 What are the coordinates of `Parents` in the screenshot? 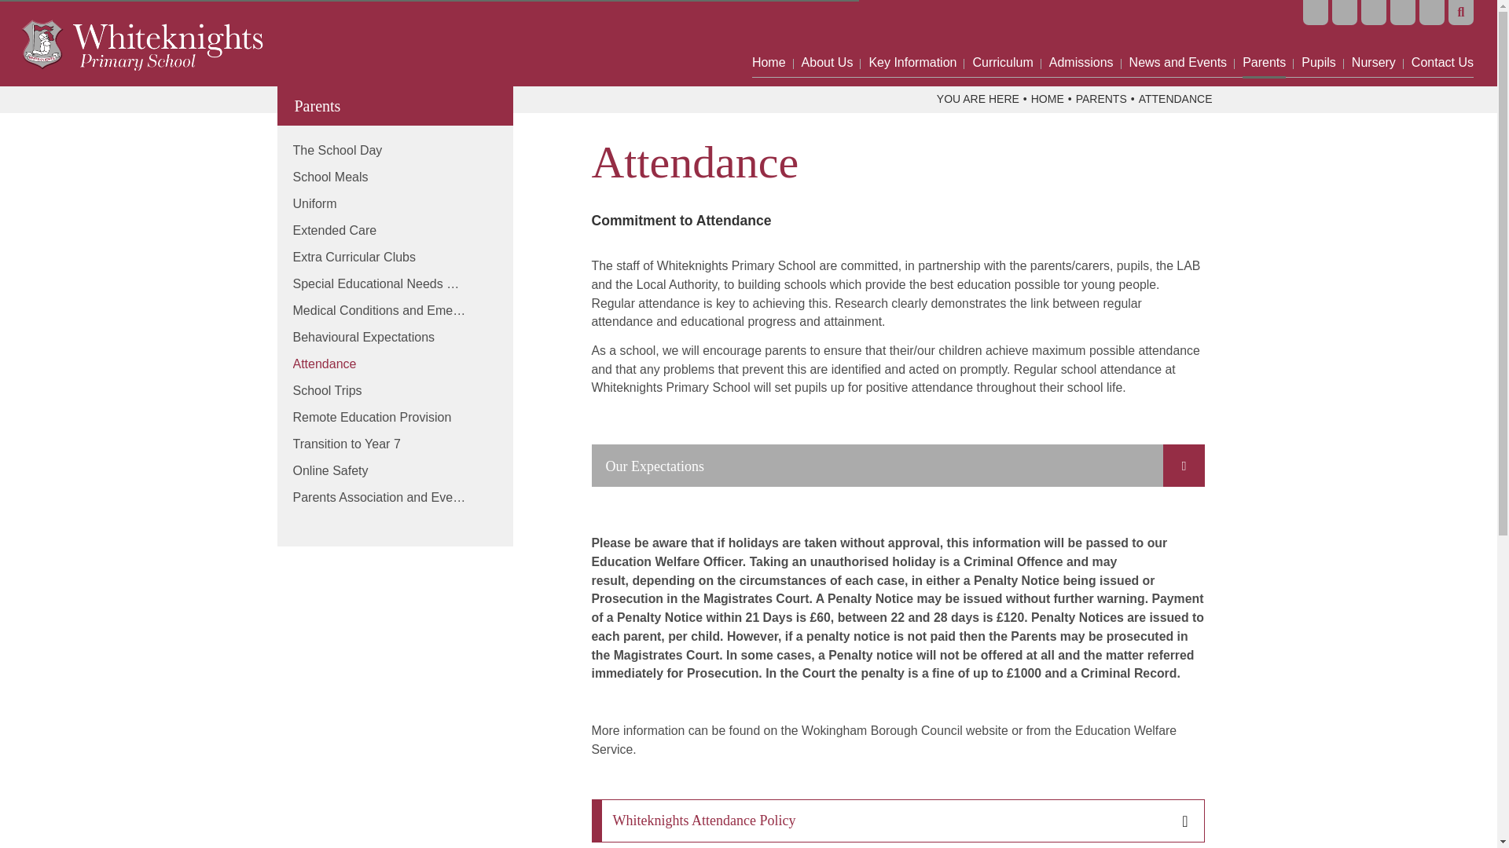 It's located at (1264, 39).